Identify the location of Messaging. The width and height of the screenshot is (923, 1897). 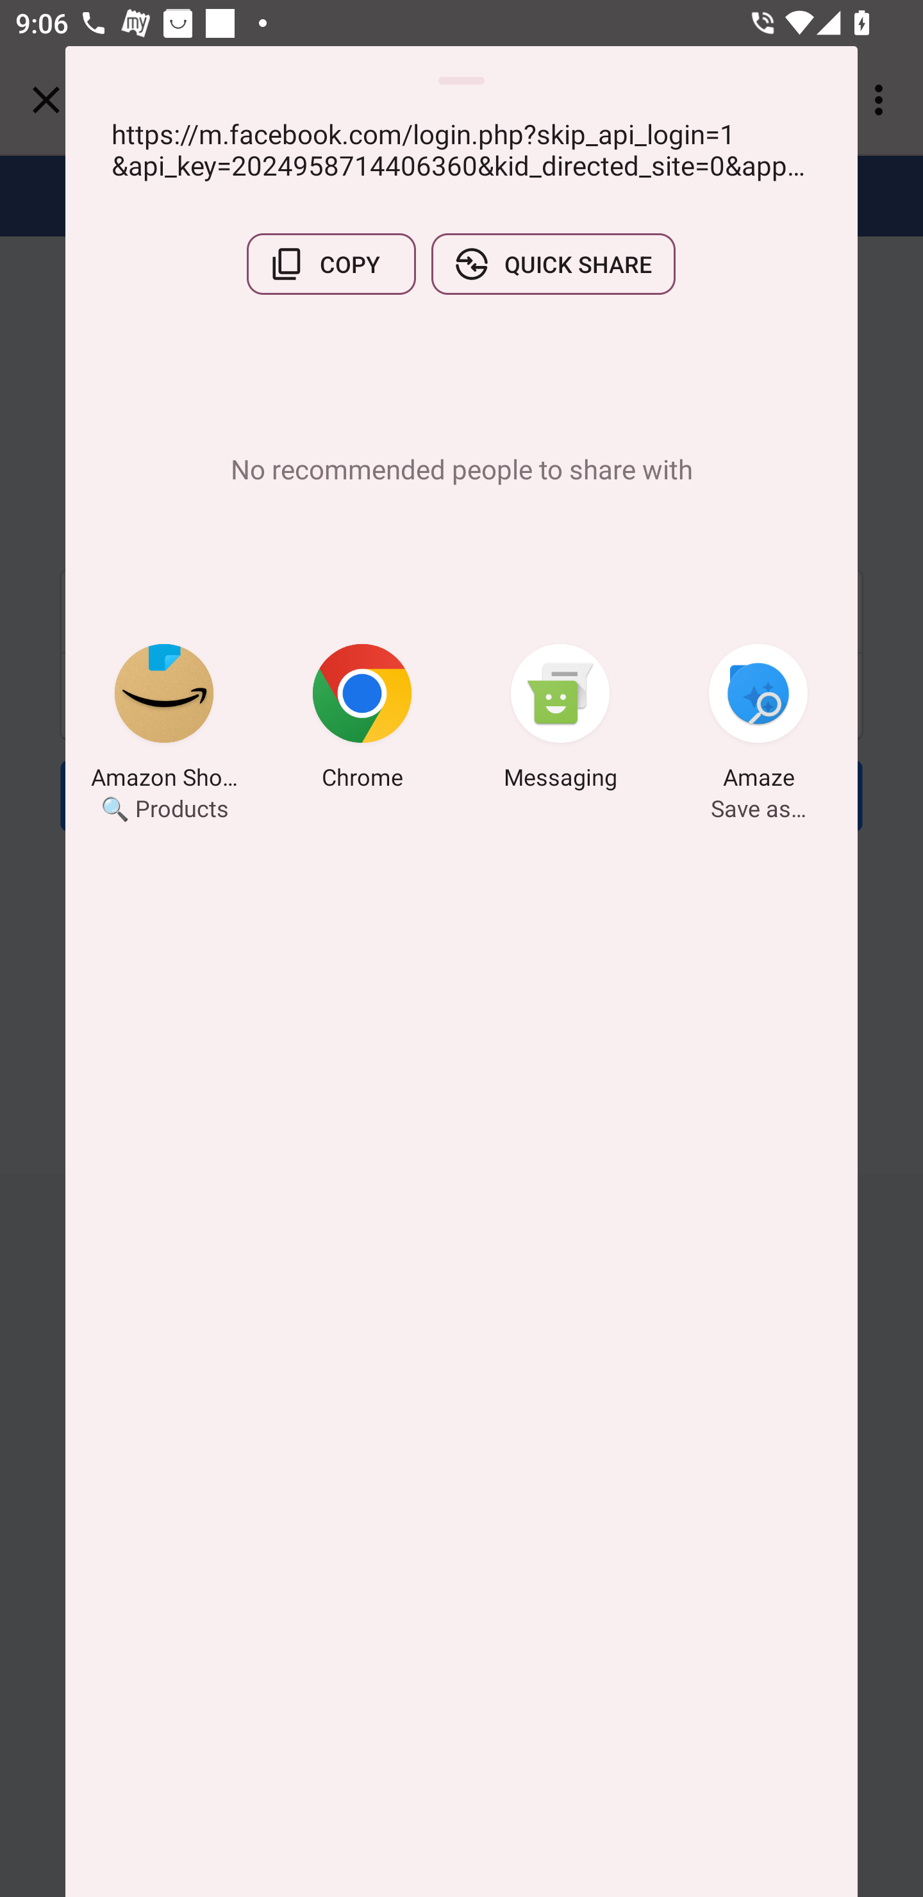
(560, 720).